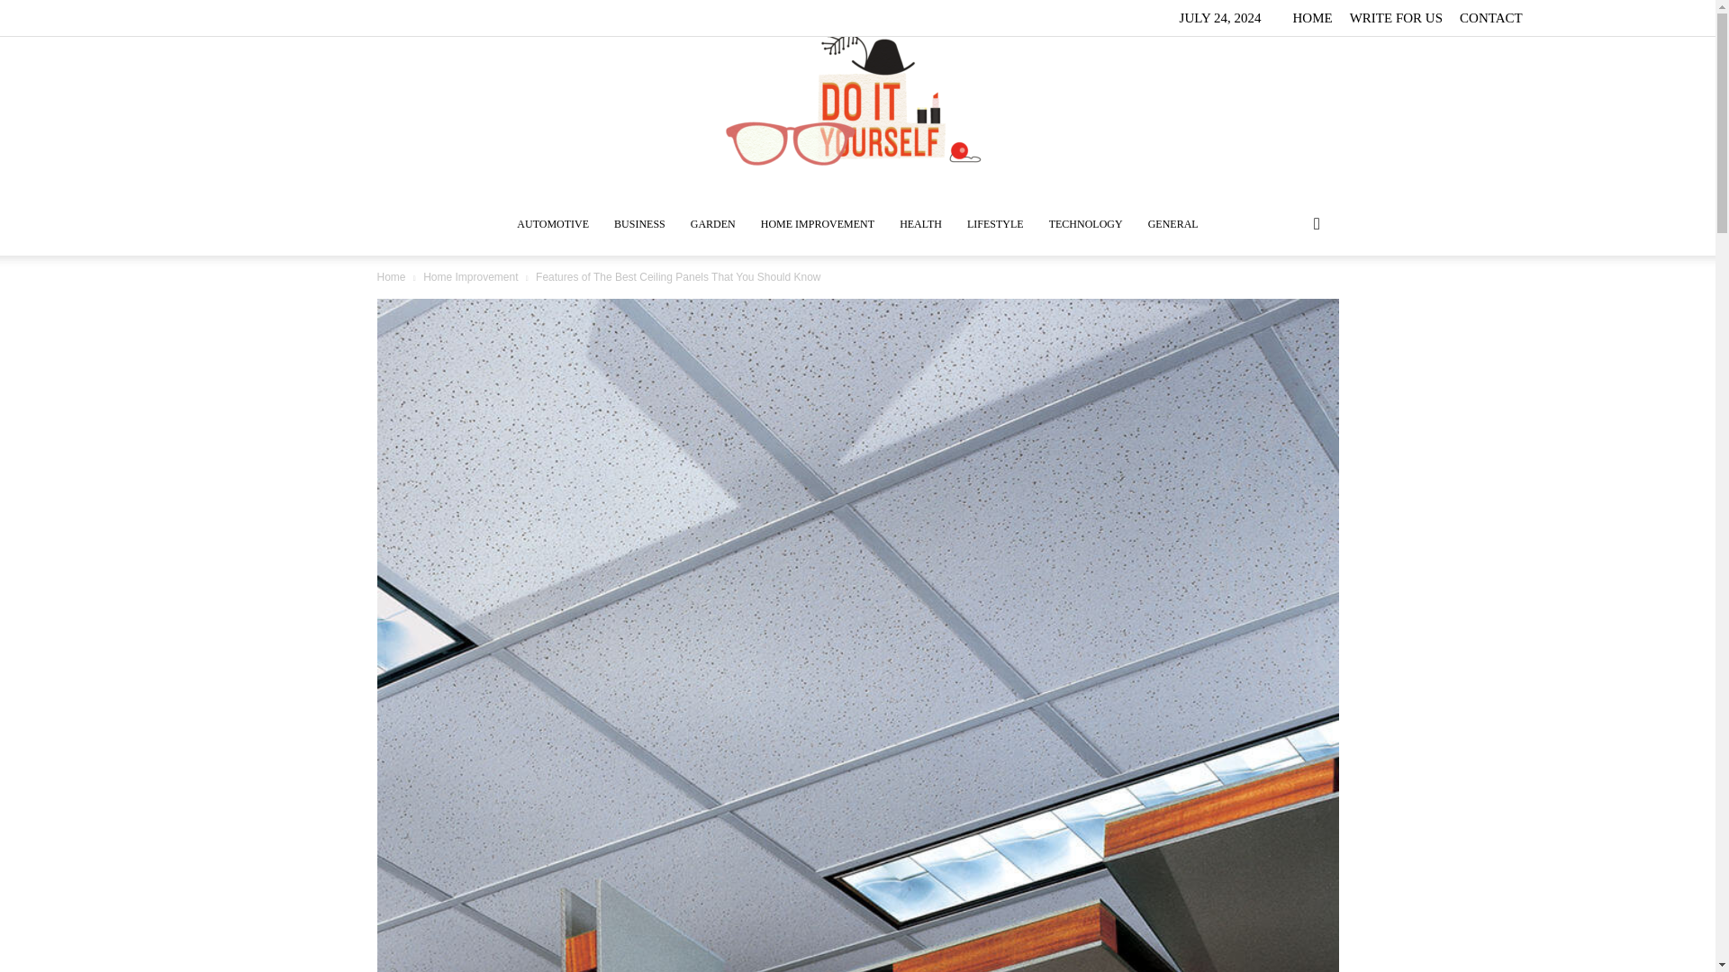 This screenshot has width=1729, height=972. Describe the element at coordinates (1086, 223) in the screenshot. I see `TECHNOLOGY` at that location.